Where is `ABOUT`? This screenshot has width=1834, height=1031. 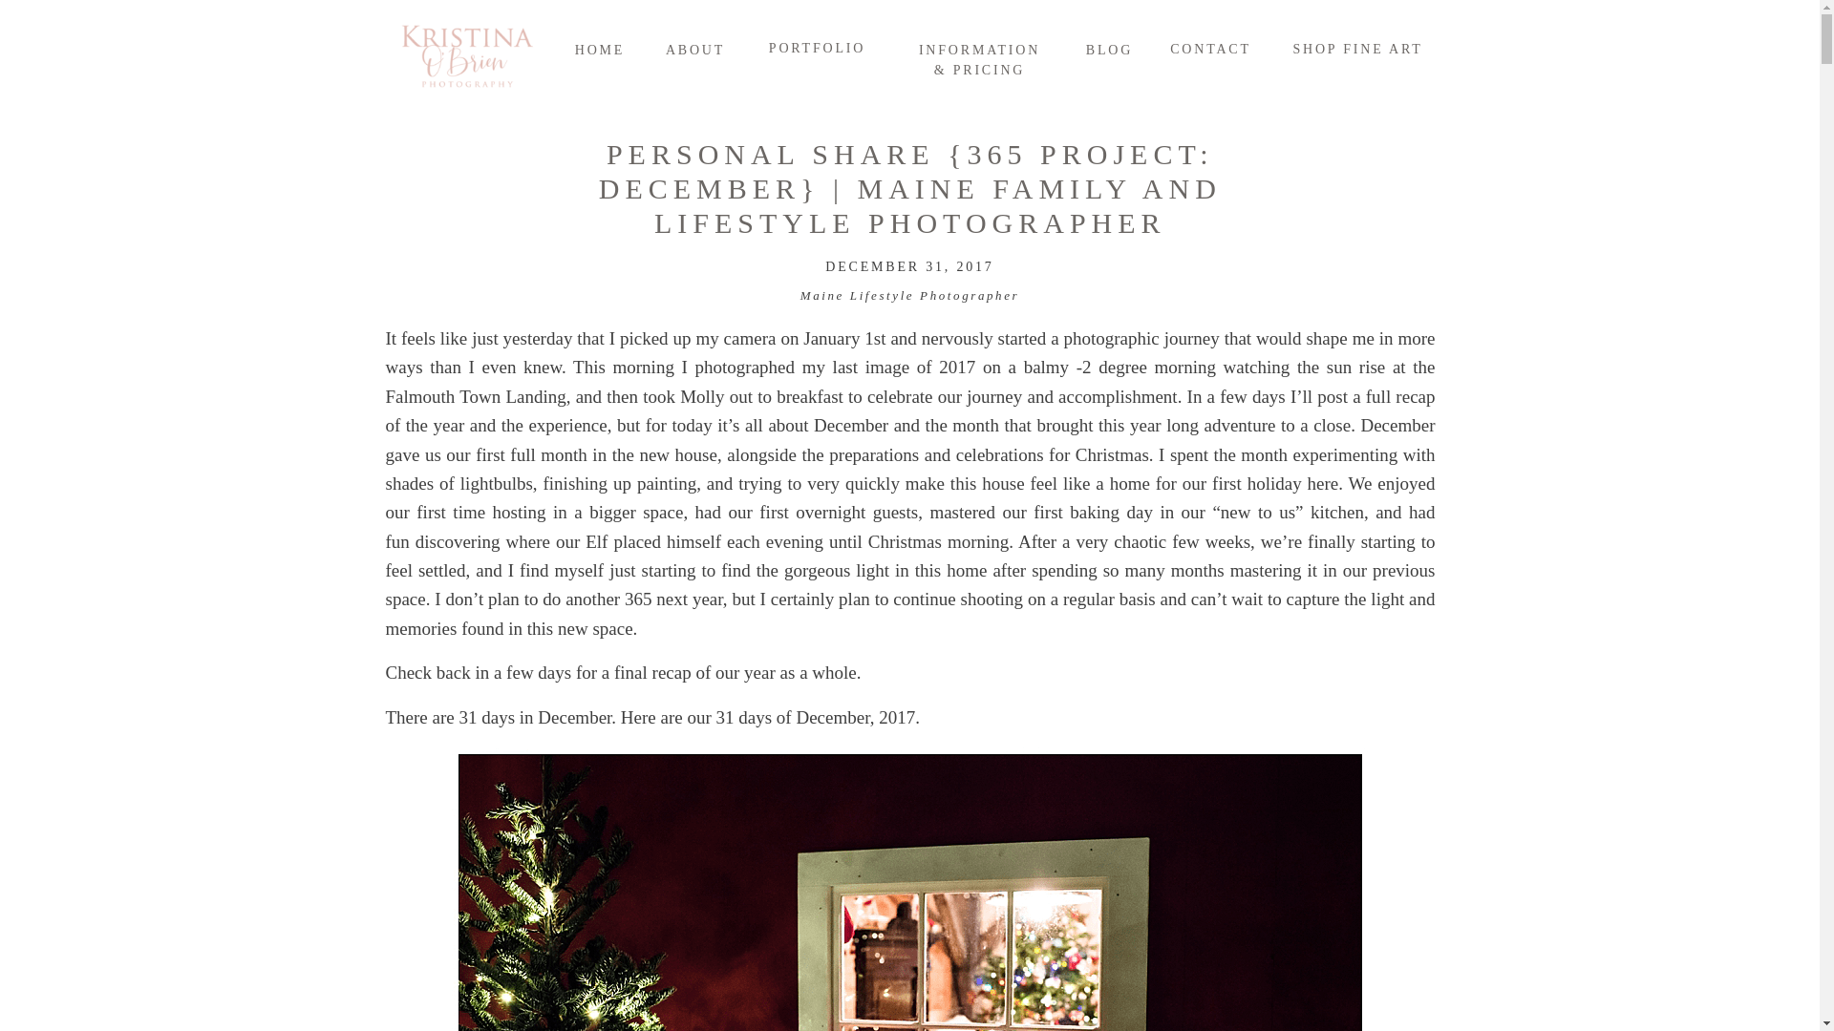
ABOUT is located at coordinates (693, 49).